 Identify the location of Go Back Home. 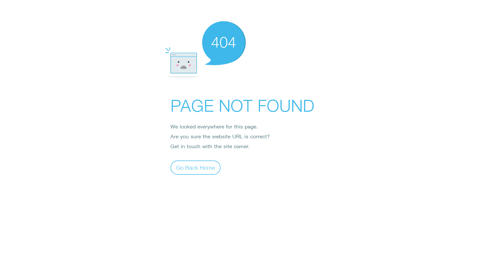
(196, 167).